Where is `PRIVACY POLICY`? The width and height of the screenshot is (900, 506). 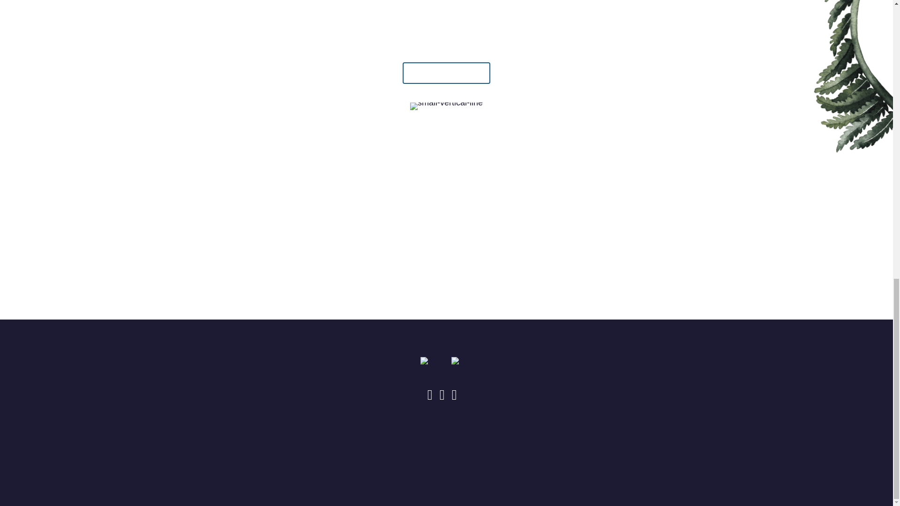
PRIVACY POLICY is located at coordinates (387, 456).